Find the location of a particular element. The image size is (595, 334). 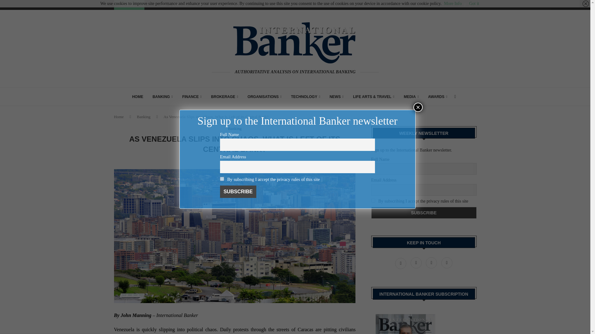

ORGANISATIONS is located at coordinates (264, 97).